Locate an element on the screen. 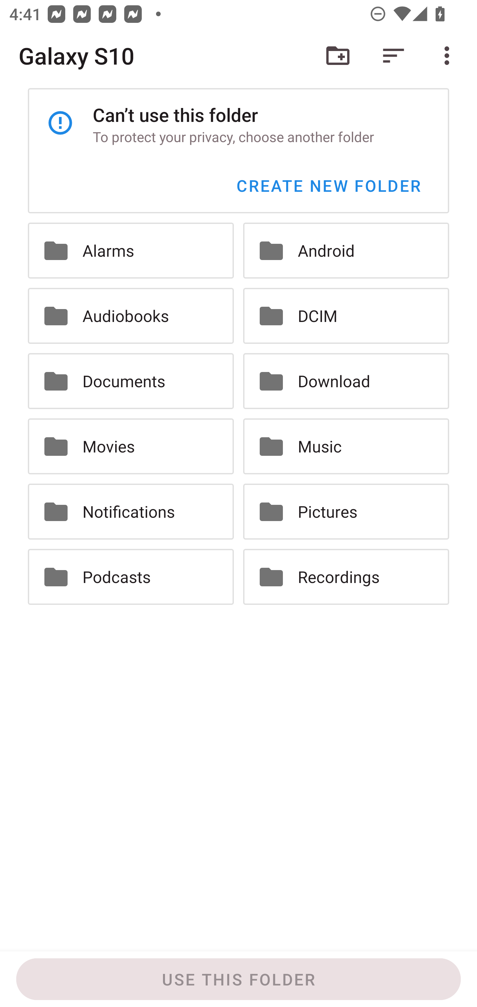  Notifications is located at coordinates (131, 511).